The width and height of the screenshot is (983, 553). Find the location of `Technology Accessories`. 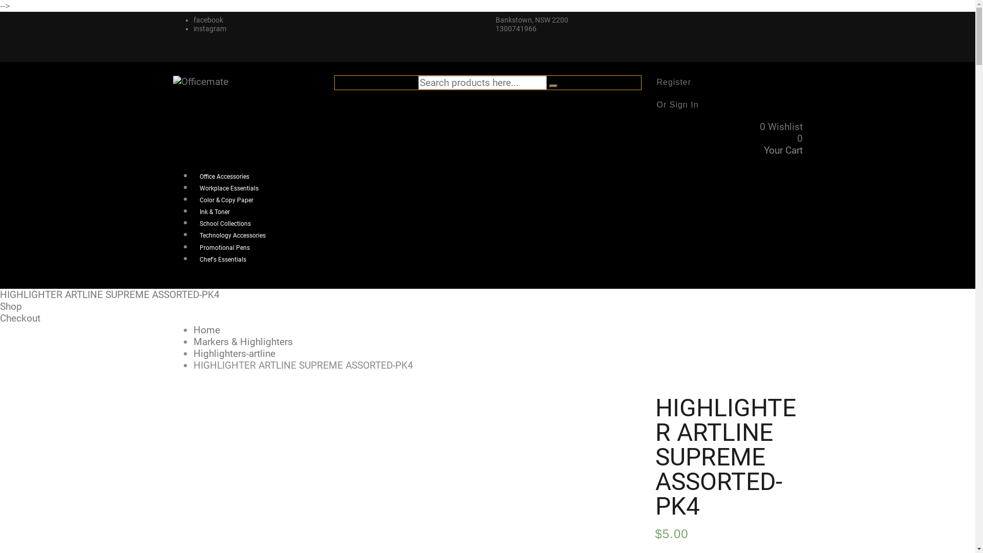

Technology Accessories is located at coordinates (232, 236).